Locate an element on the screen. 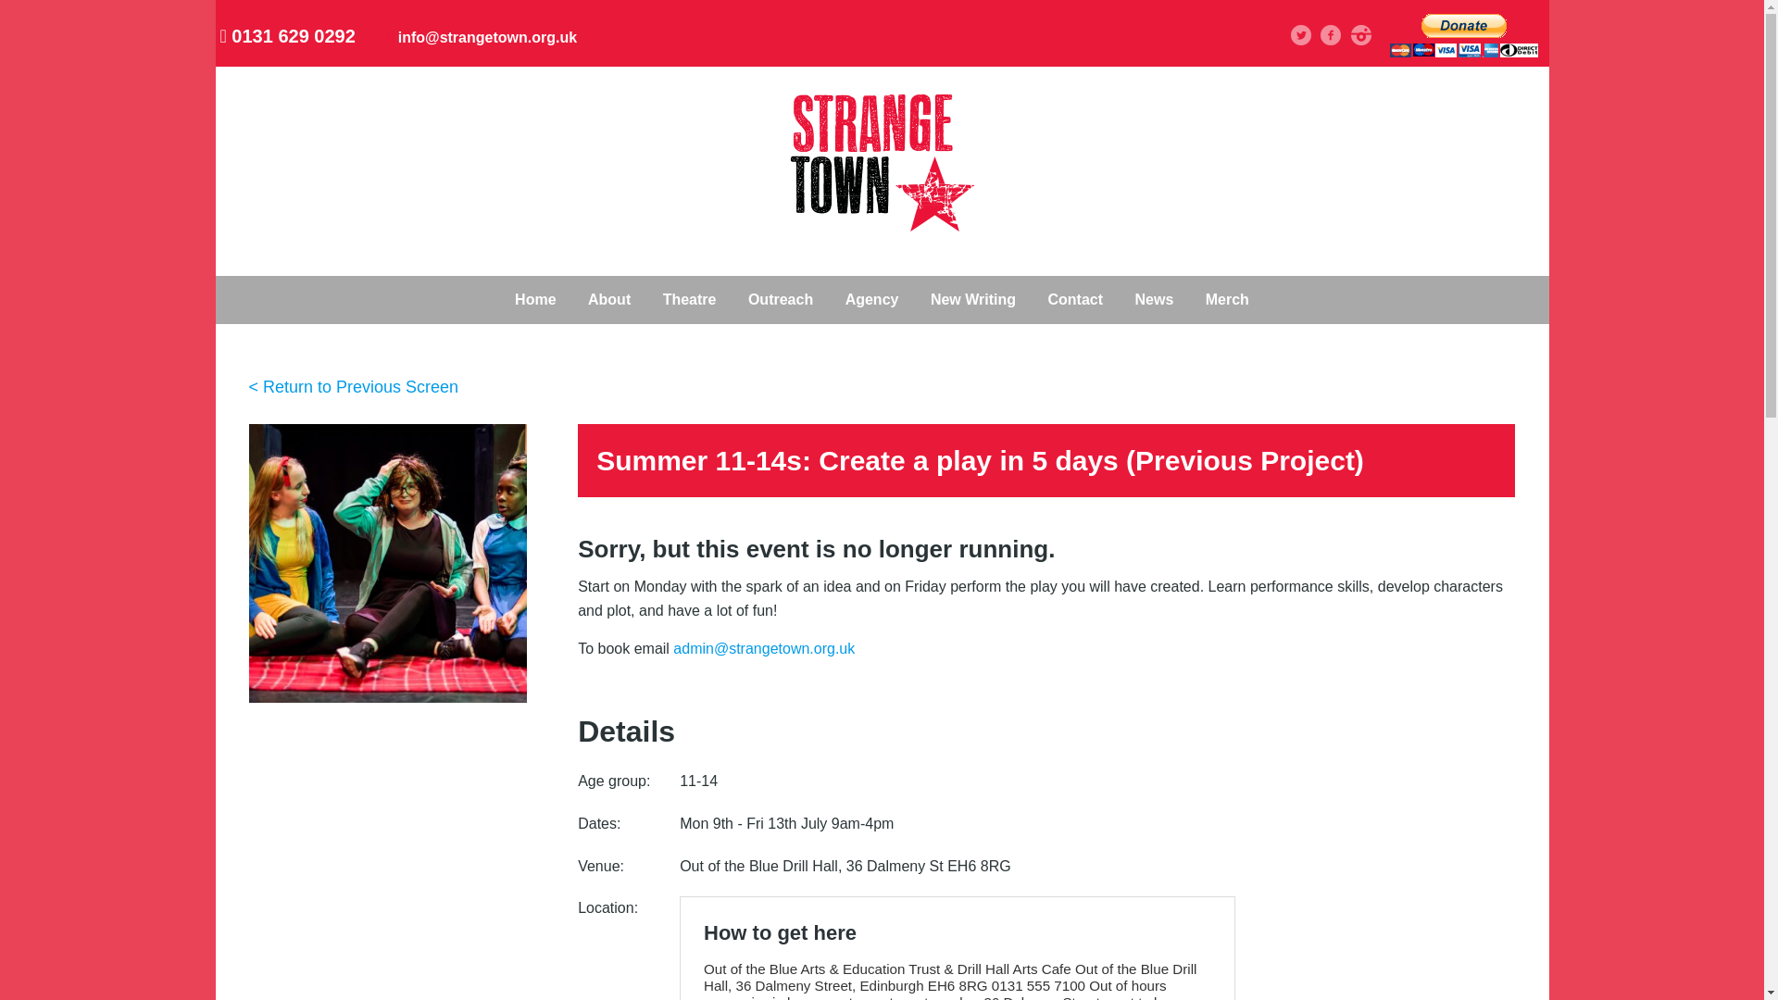  New Writing is located at coordinates (972, 300).